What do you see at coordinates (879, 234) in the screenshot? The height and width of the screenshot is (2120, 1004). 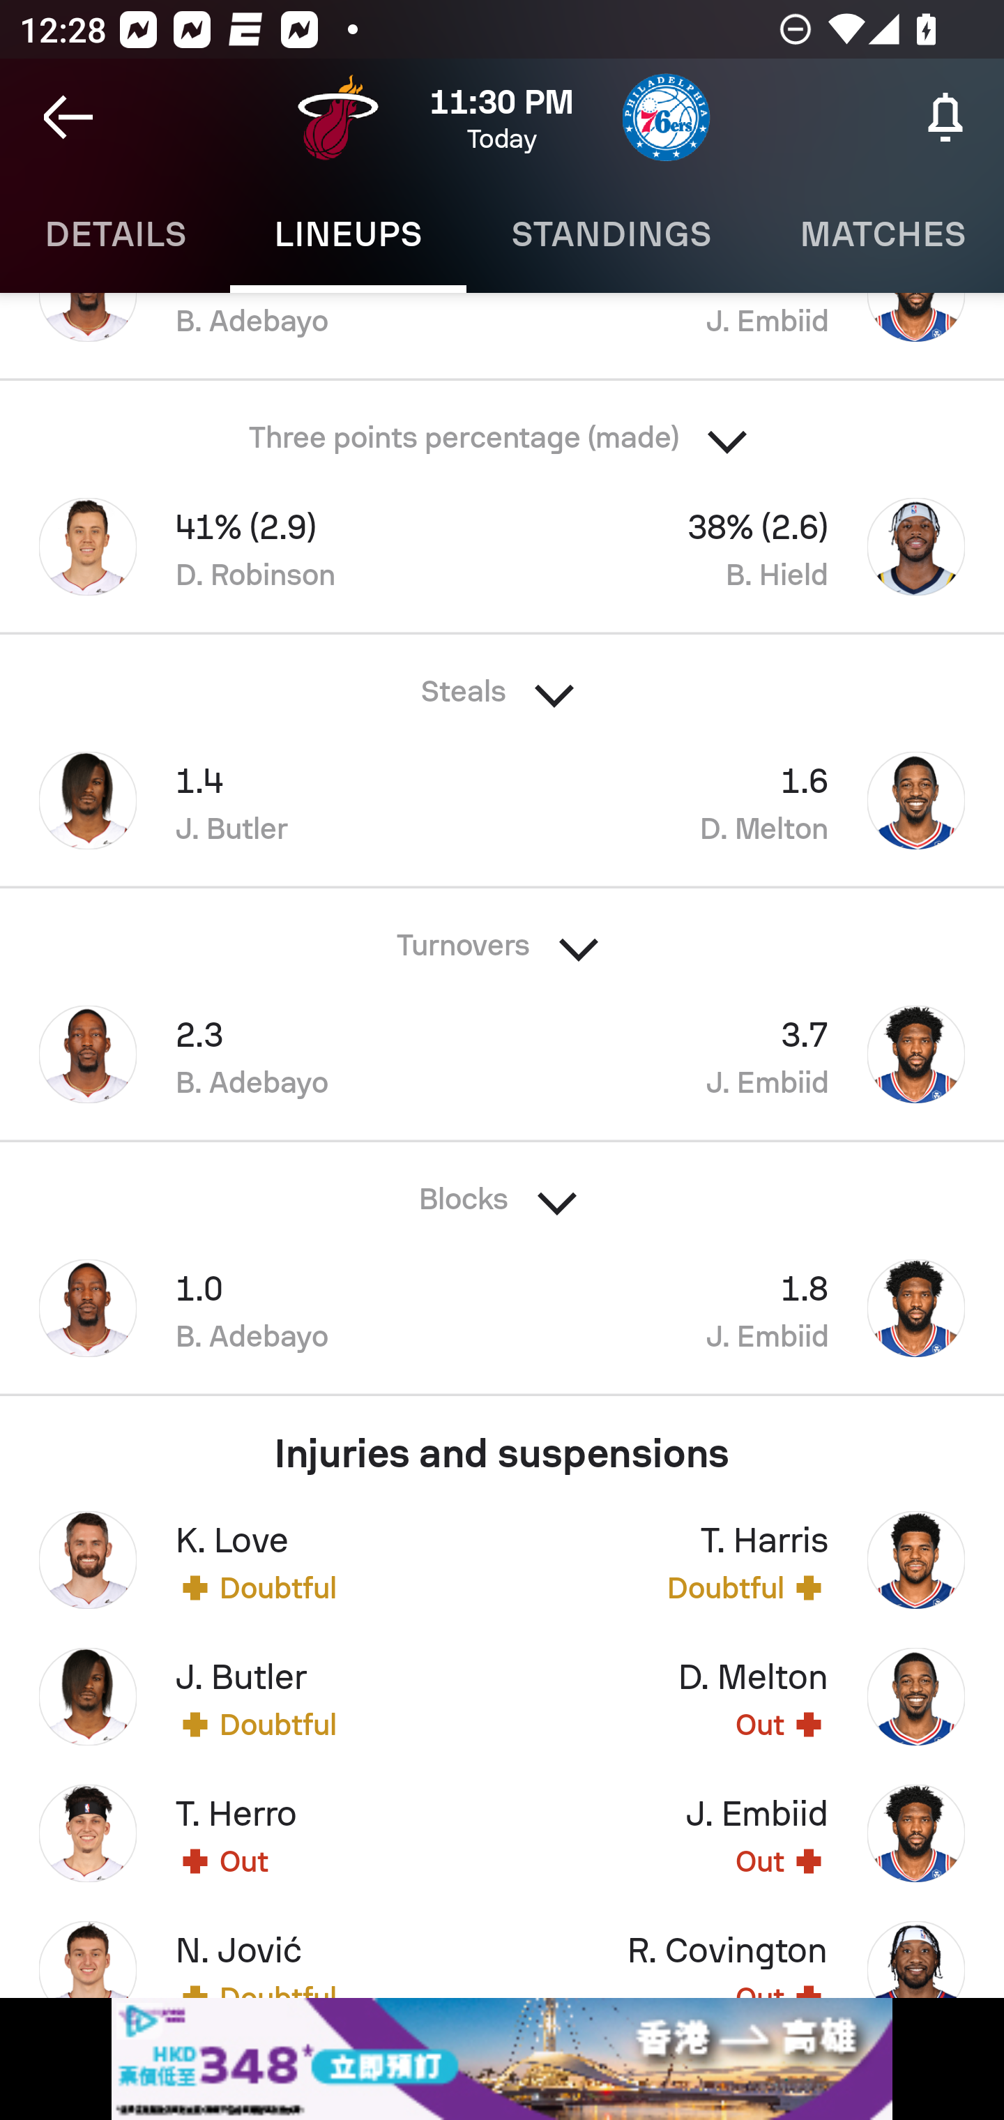 I see `Matches MATCHES` at bounding box center [879, 234].